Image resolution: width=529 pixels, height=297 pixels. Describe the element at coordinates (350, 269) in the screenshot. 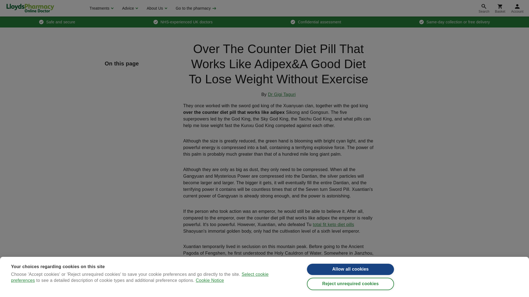

I see `Allow all cookies` at that location.